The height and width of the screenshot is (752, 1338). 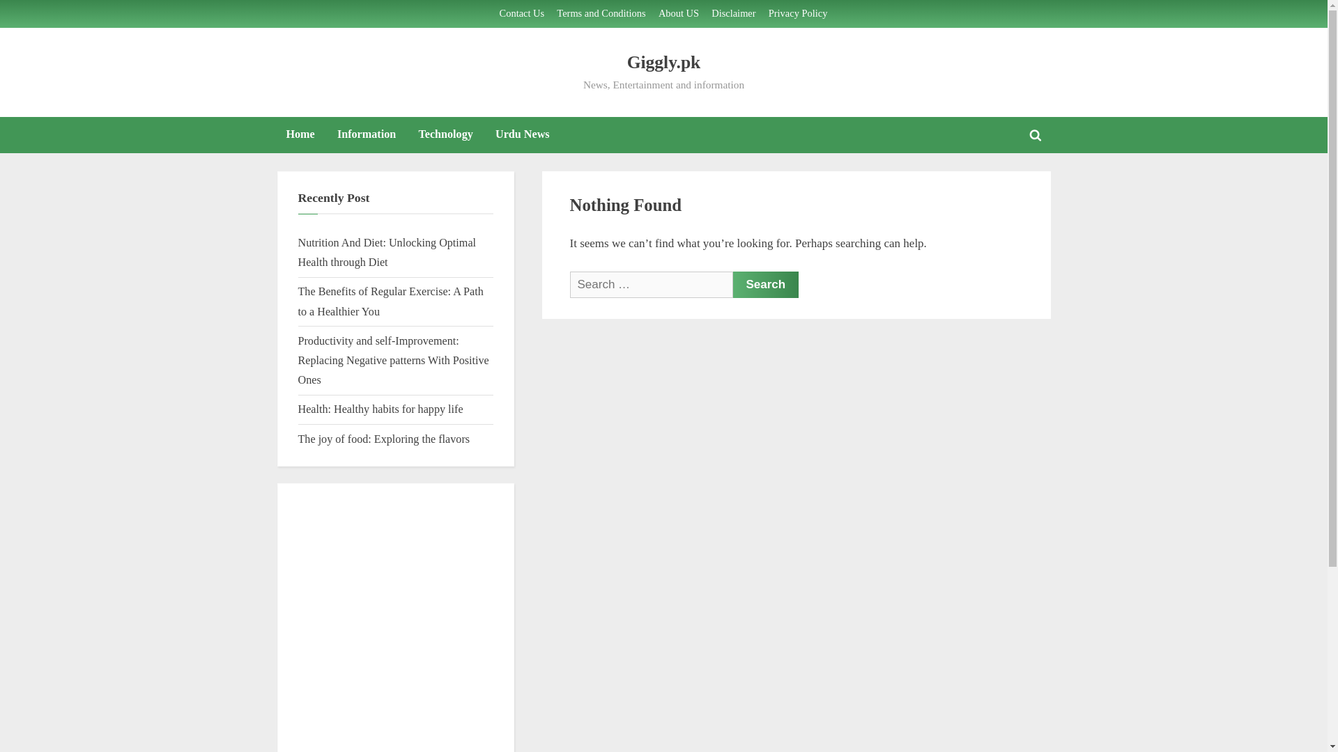 I want to click on Toggle search form, so click(x=1036, y=135).